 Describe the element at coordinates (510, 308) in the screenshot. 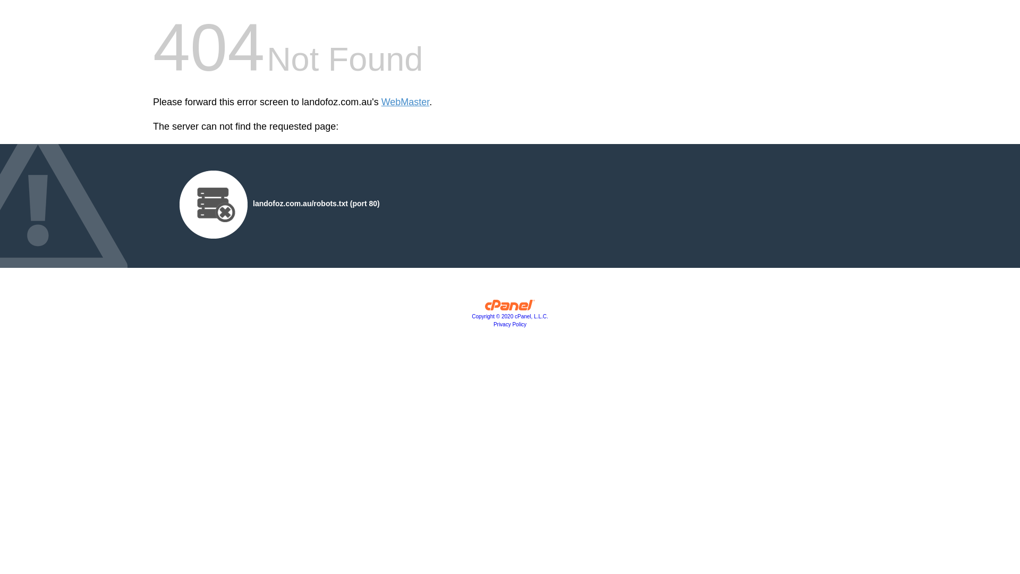

I see `cPanel, Inc.` at that location.